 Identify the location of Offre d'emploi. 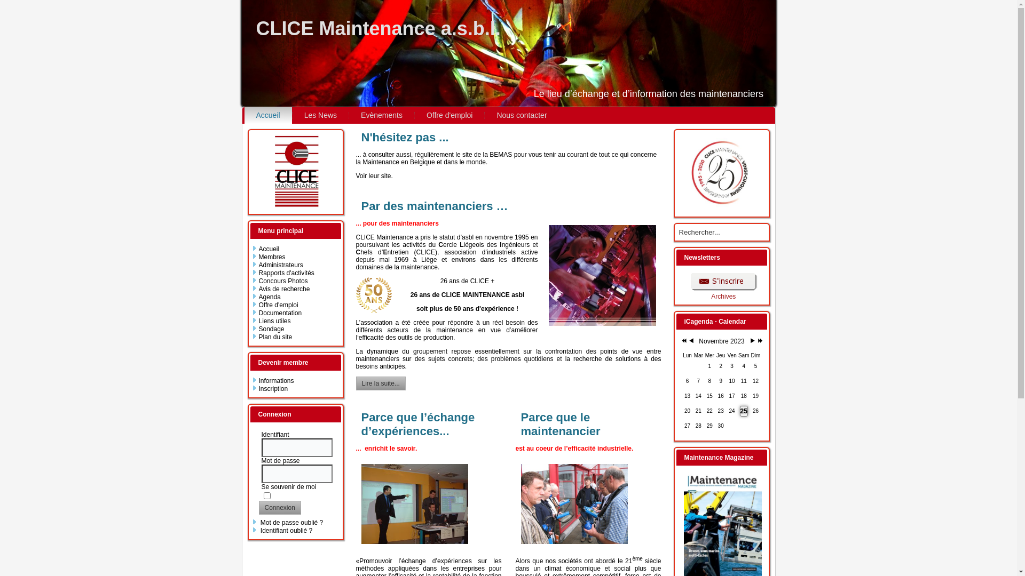
(278, 305).